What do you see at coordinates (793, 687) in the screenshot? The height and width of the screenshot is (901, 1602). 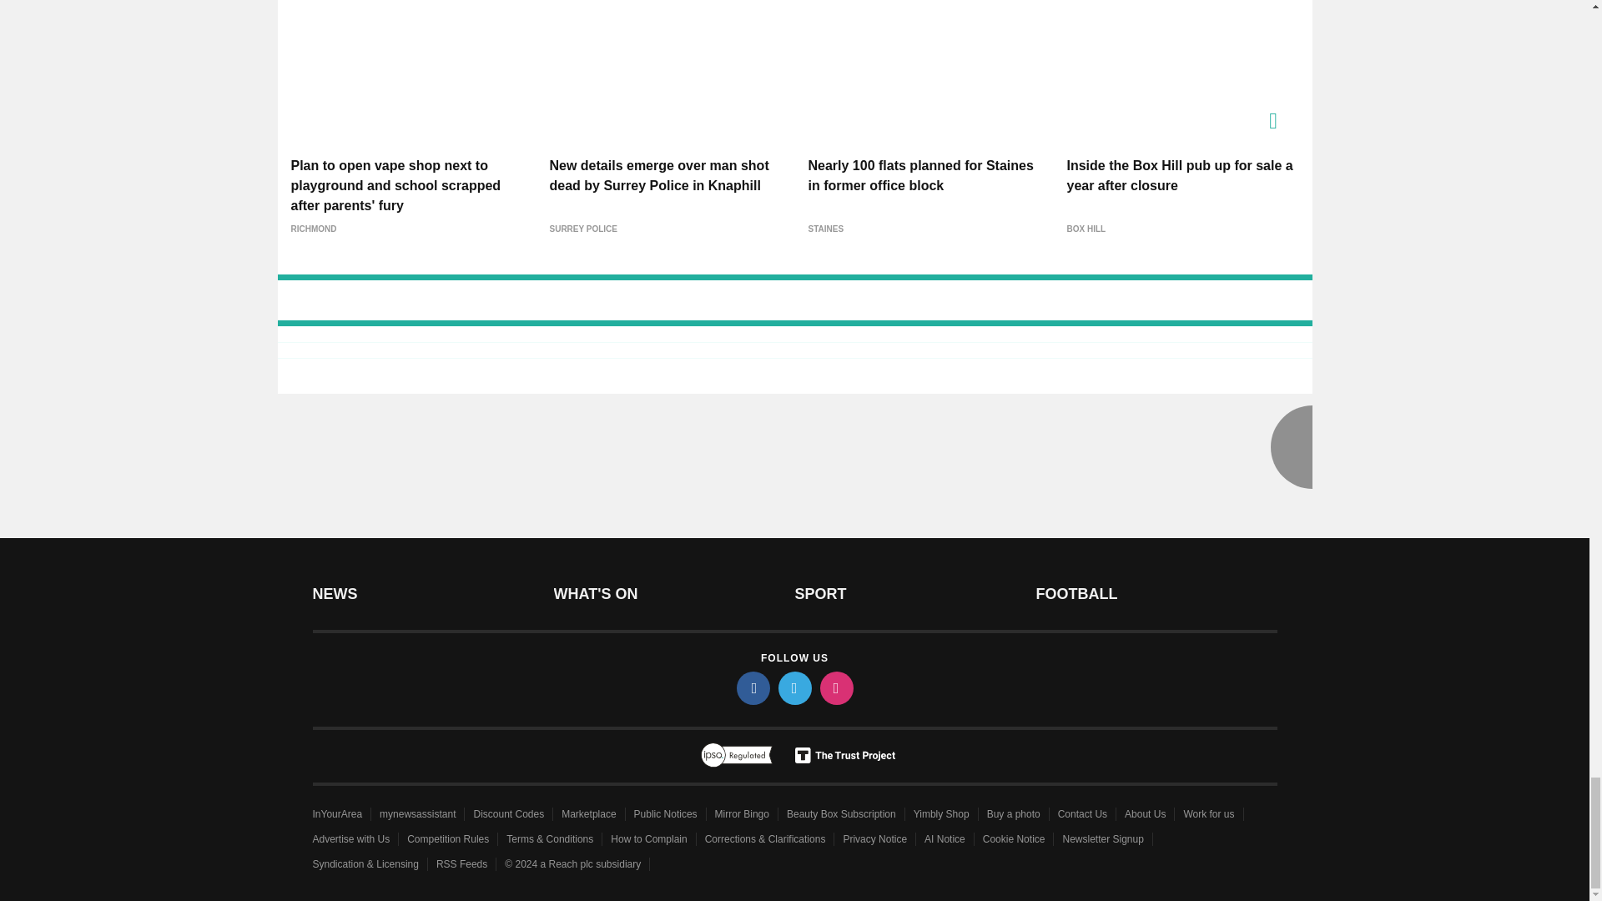 I see `twitter` at bounding box center [793, 687].